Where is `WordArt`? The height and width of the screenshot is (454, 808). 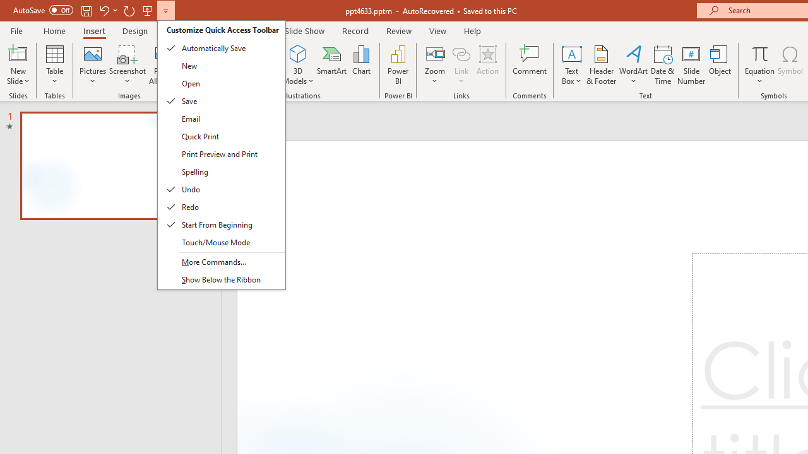 WordArt is located at coordinates (634, 64).